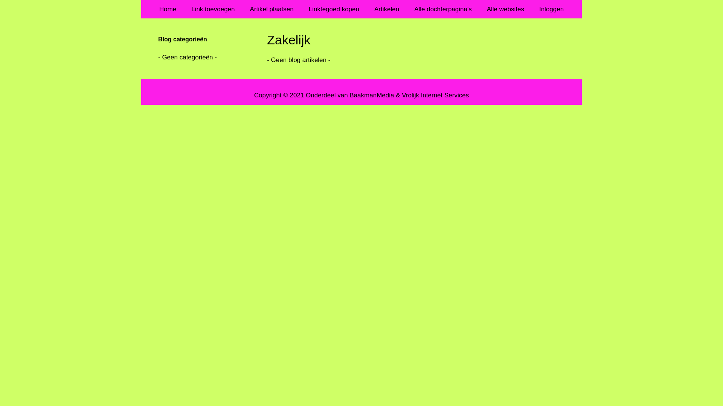 The height and width of the screenshot is (406, 723). I want to click on Linktegoed kopen, so click(334, 9).